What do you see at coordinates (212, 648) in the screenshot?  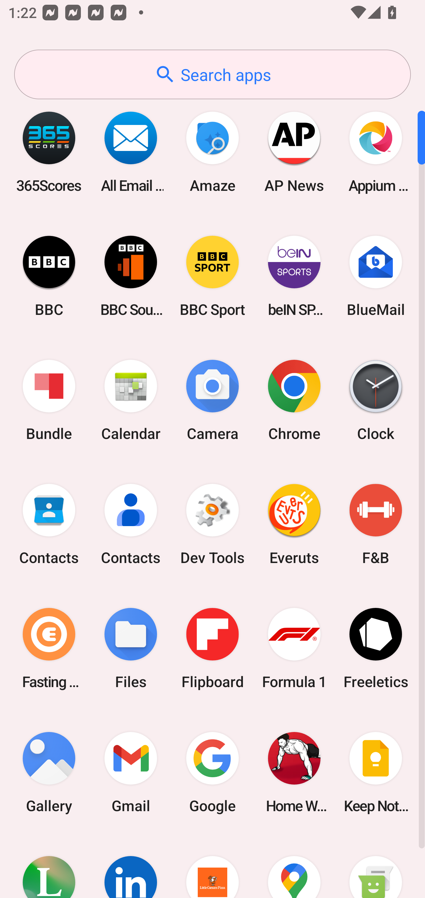 I see `Flipboard` at bounding box center [212, 648].